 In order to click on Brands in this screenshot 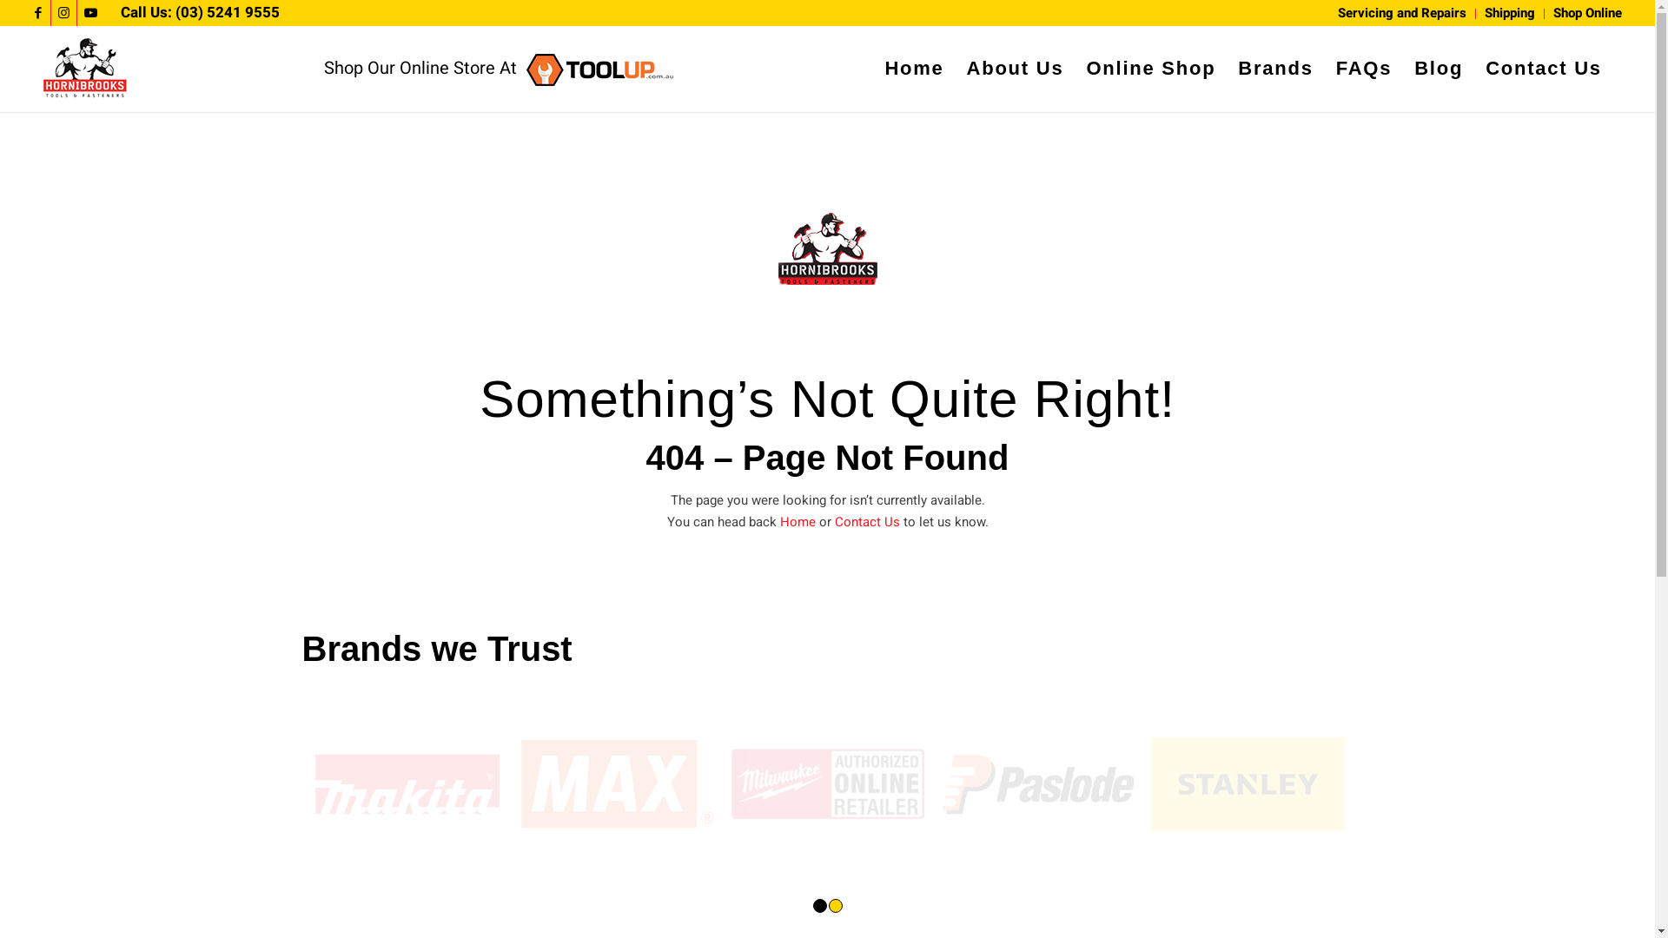, I will do `click(1275, 69)`.